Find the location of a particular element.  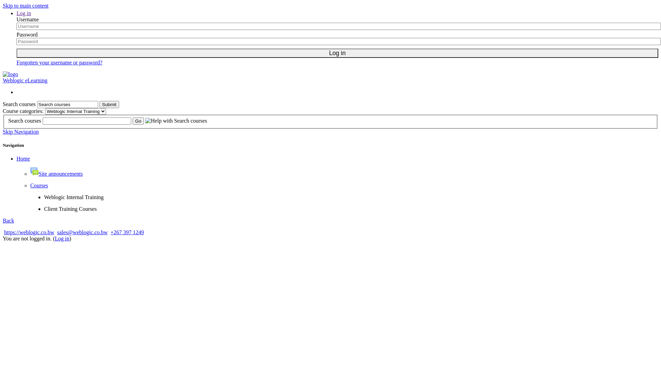

Log in is located at coordinates (24, 13).